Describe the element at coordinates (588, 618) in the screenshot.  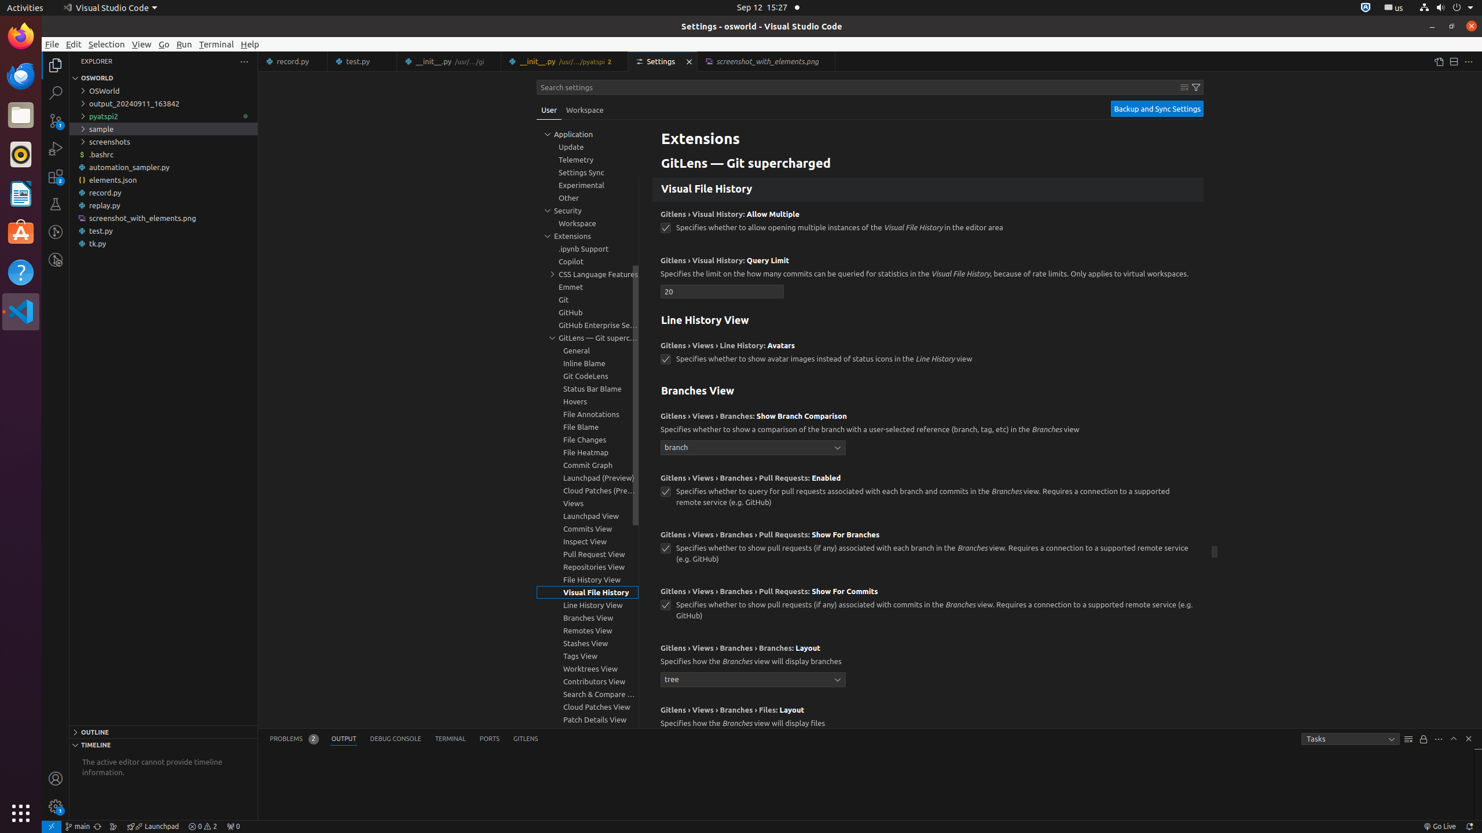
I see `Branches View, group` at that location.